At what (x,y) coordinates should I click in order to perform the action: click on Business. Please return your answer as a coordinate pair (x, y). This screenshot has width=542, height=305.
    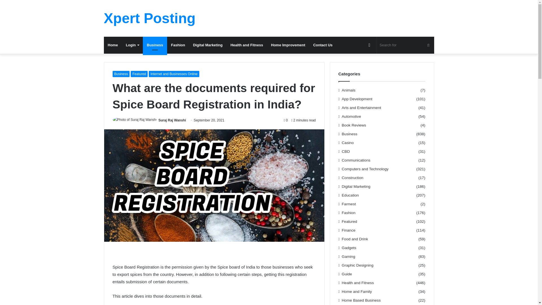
    Looking at the image, I should click on (155, 45).